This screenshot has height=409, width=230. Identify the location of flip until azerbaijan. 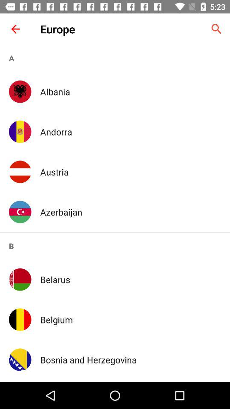
(130, 212).